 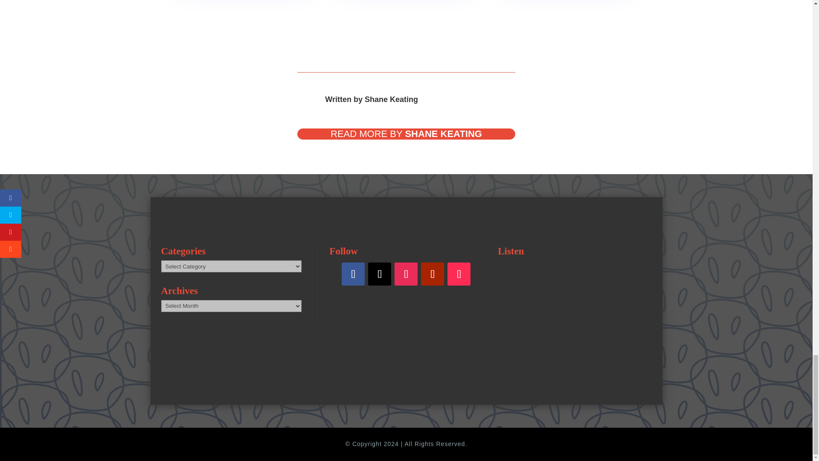 What do you see at coordinates (353, 274) in the screenshot?
I see `Follow on Facebook` at bounding box center [353, 274].